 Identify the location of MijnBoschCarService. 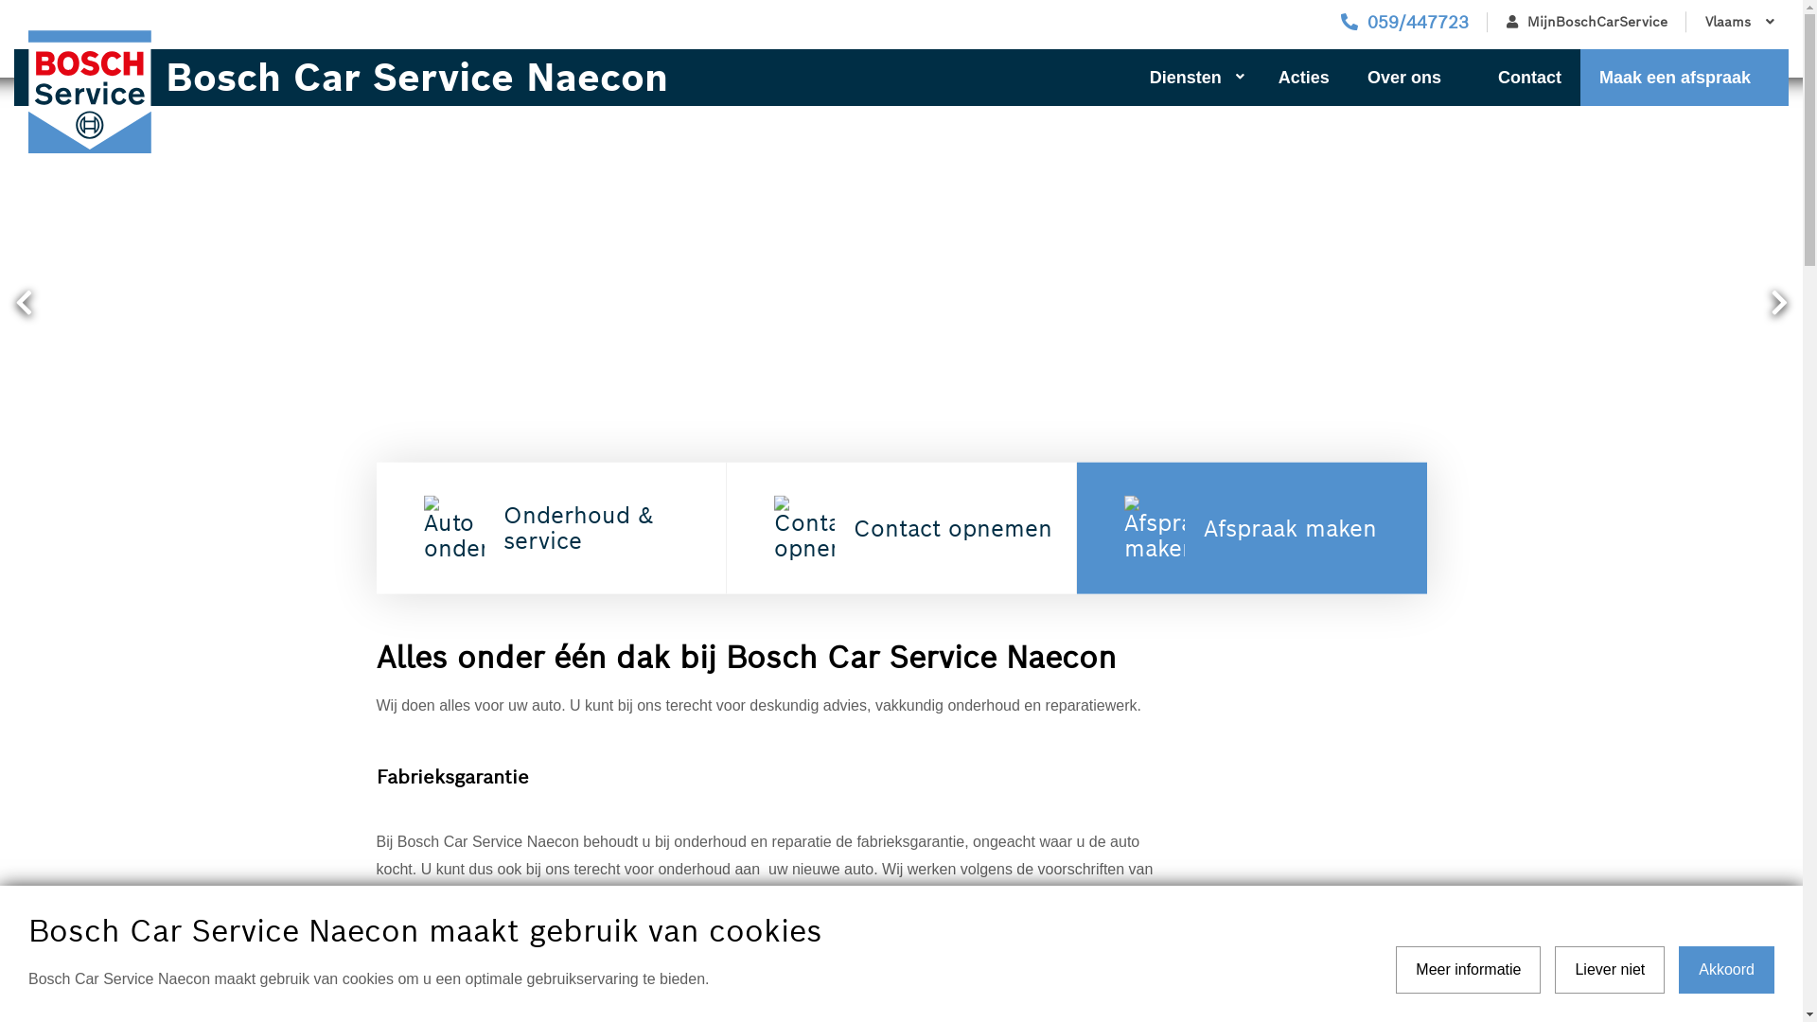
(1587, 23).